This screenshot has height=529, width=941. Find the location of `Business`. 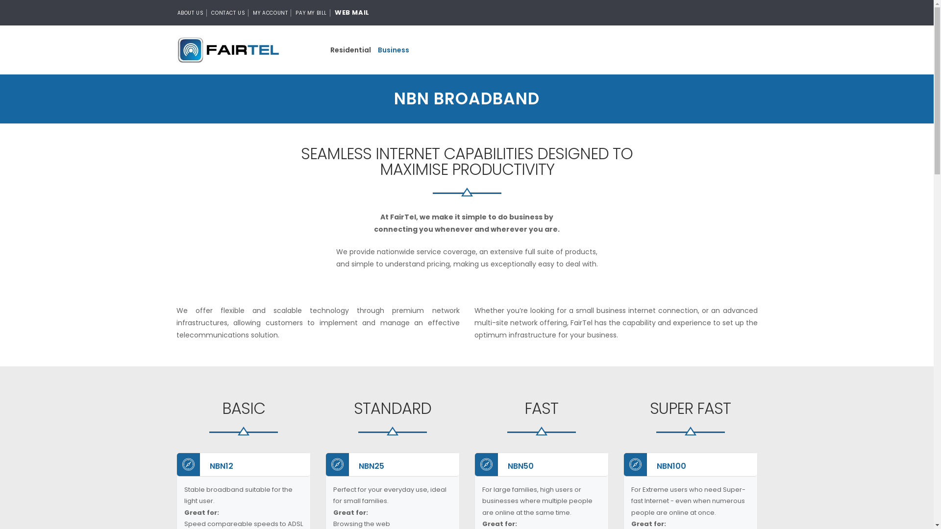

Business is located at coordinates (394, 50).